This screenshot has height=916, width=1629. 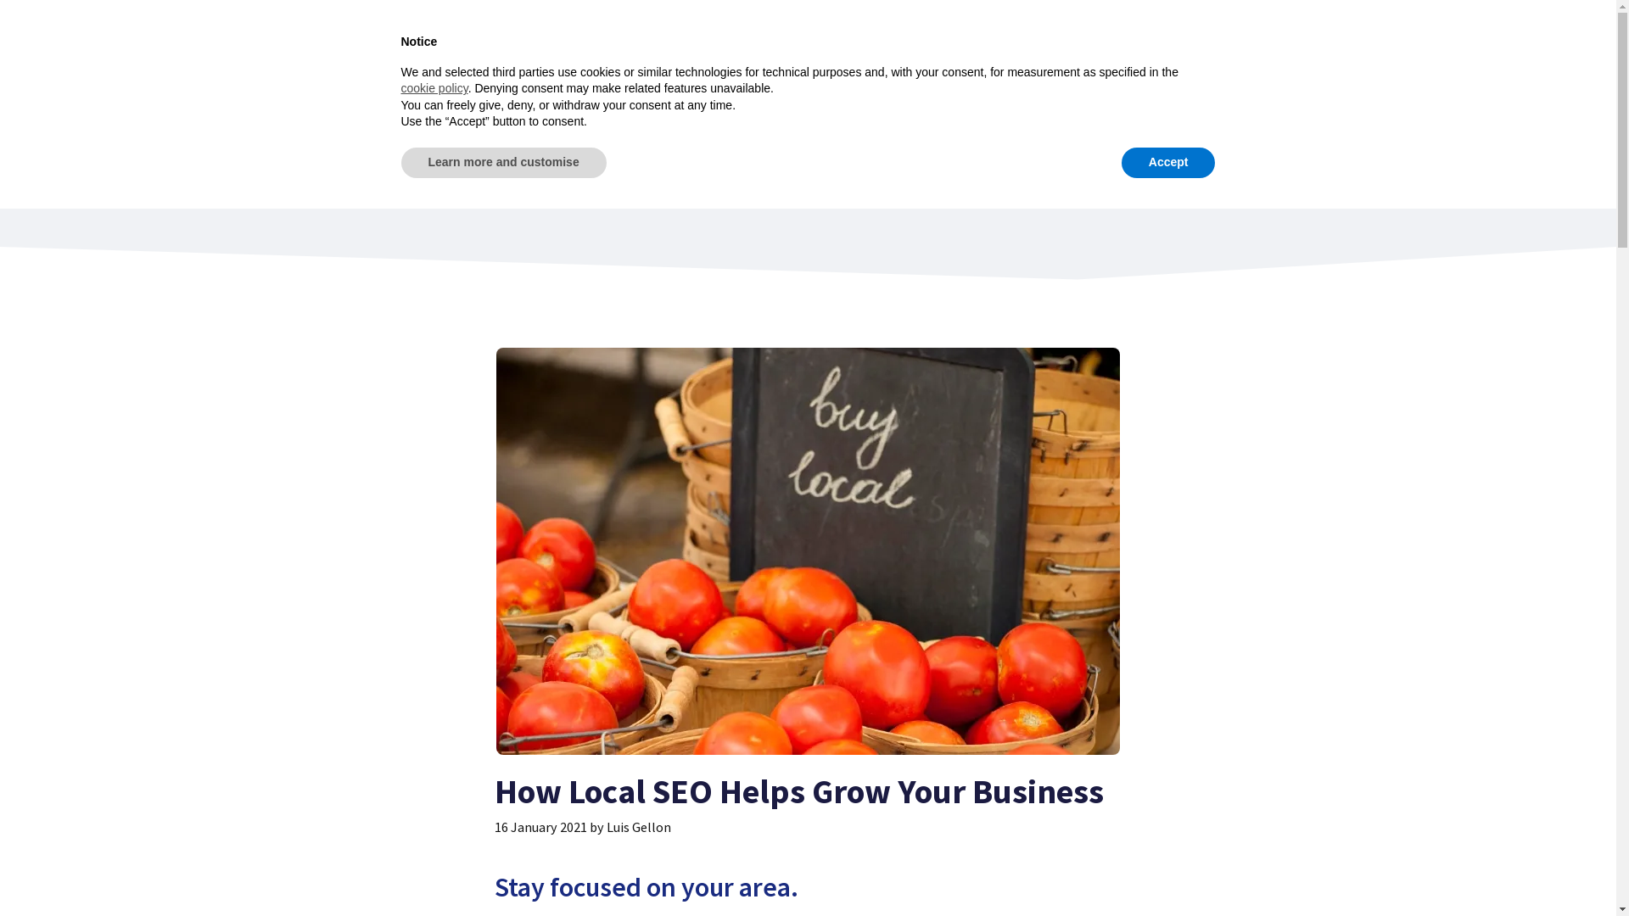 I want to click on LUIS GELLON, so click(x=876, y=197).